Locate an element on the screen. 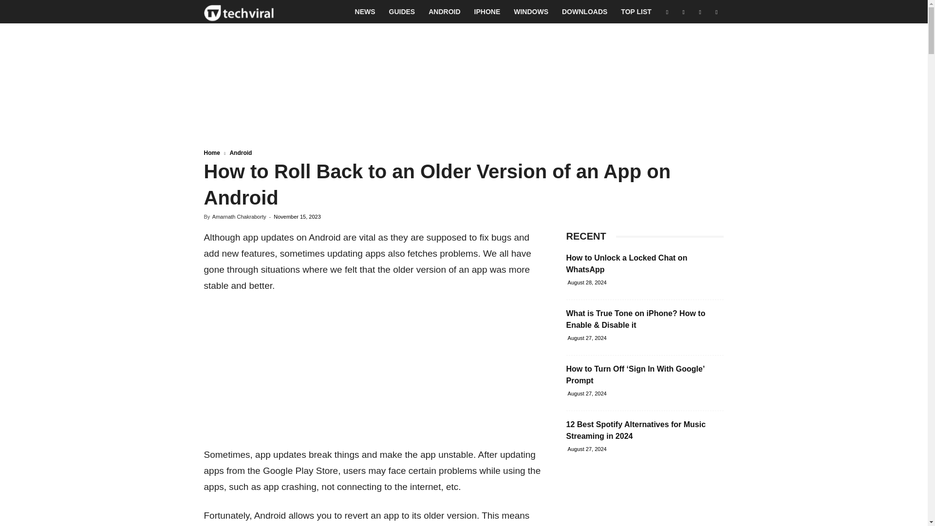 This screenshot has height=526, width=935. NEWS is located at coordinates (365, 12).